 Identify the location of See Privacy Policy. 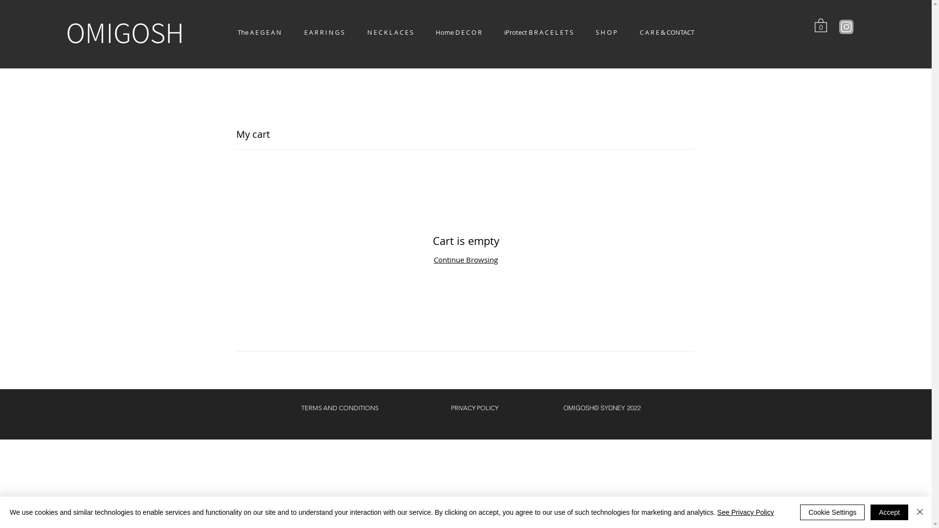
(746, 512).